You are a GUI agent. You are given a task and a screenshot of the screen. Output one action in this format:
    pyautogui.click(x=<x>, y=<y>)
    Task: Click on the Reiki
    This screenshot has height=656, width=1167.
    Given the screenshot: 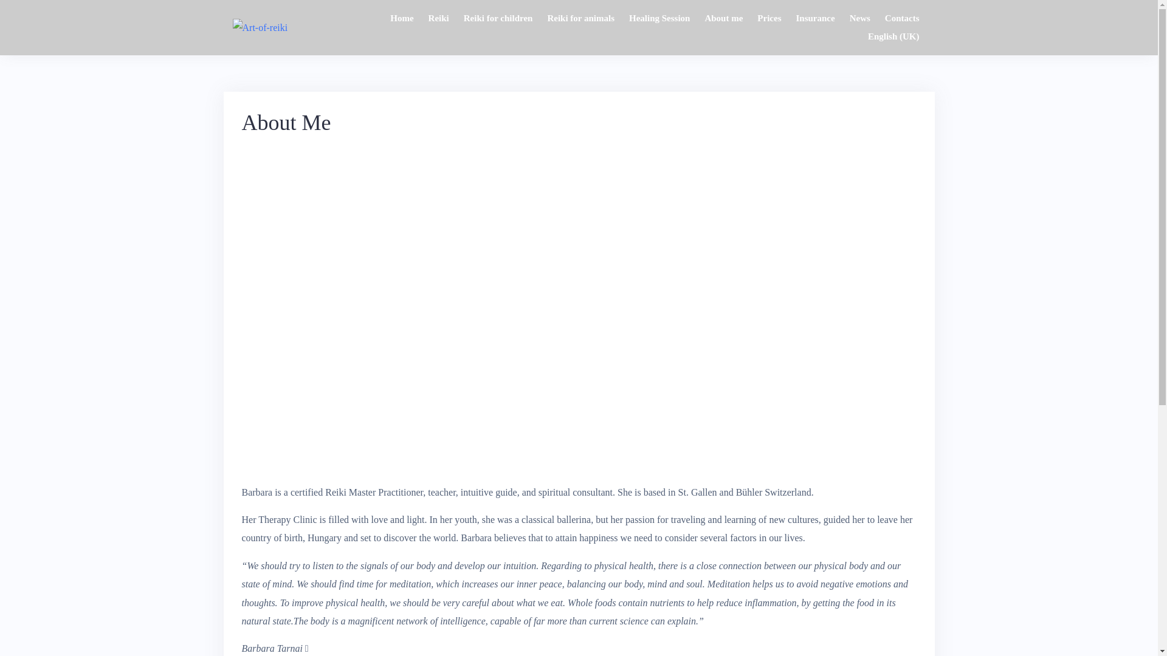 What is the action you would take?
    pyautogui.click(x=439, y=18)
    